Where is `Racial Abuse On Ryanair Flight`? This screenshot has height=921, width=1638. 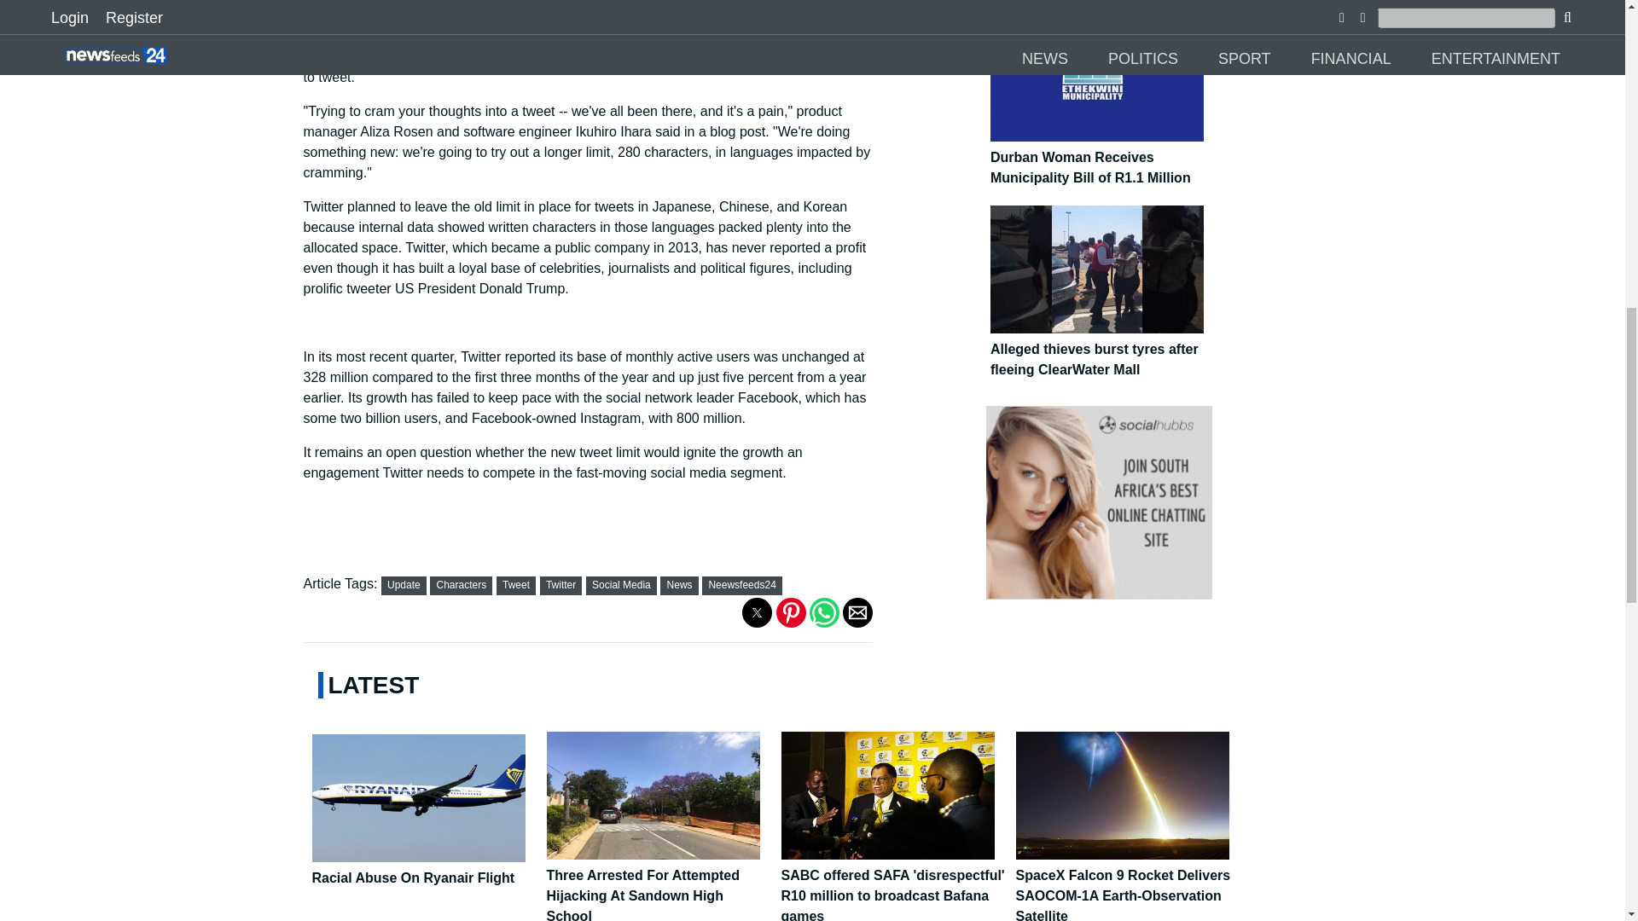 Racial Abuse On Ryanair Flight is located at coordinates (425, 869).